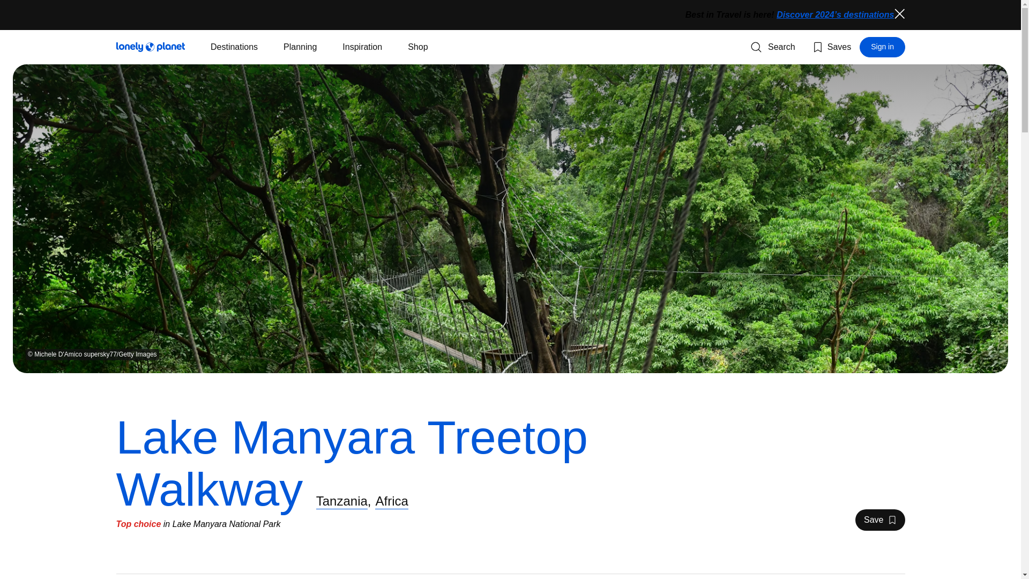 Image resolution: width=1029 pixels, height=579 pixels. What do you see at coordinates (341, 501) in the screenshot?
I see `Tanzania` at bounding box center [341, 501].